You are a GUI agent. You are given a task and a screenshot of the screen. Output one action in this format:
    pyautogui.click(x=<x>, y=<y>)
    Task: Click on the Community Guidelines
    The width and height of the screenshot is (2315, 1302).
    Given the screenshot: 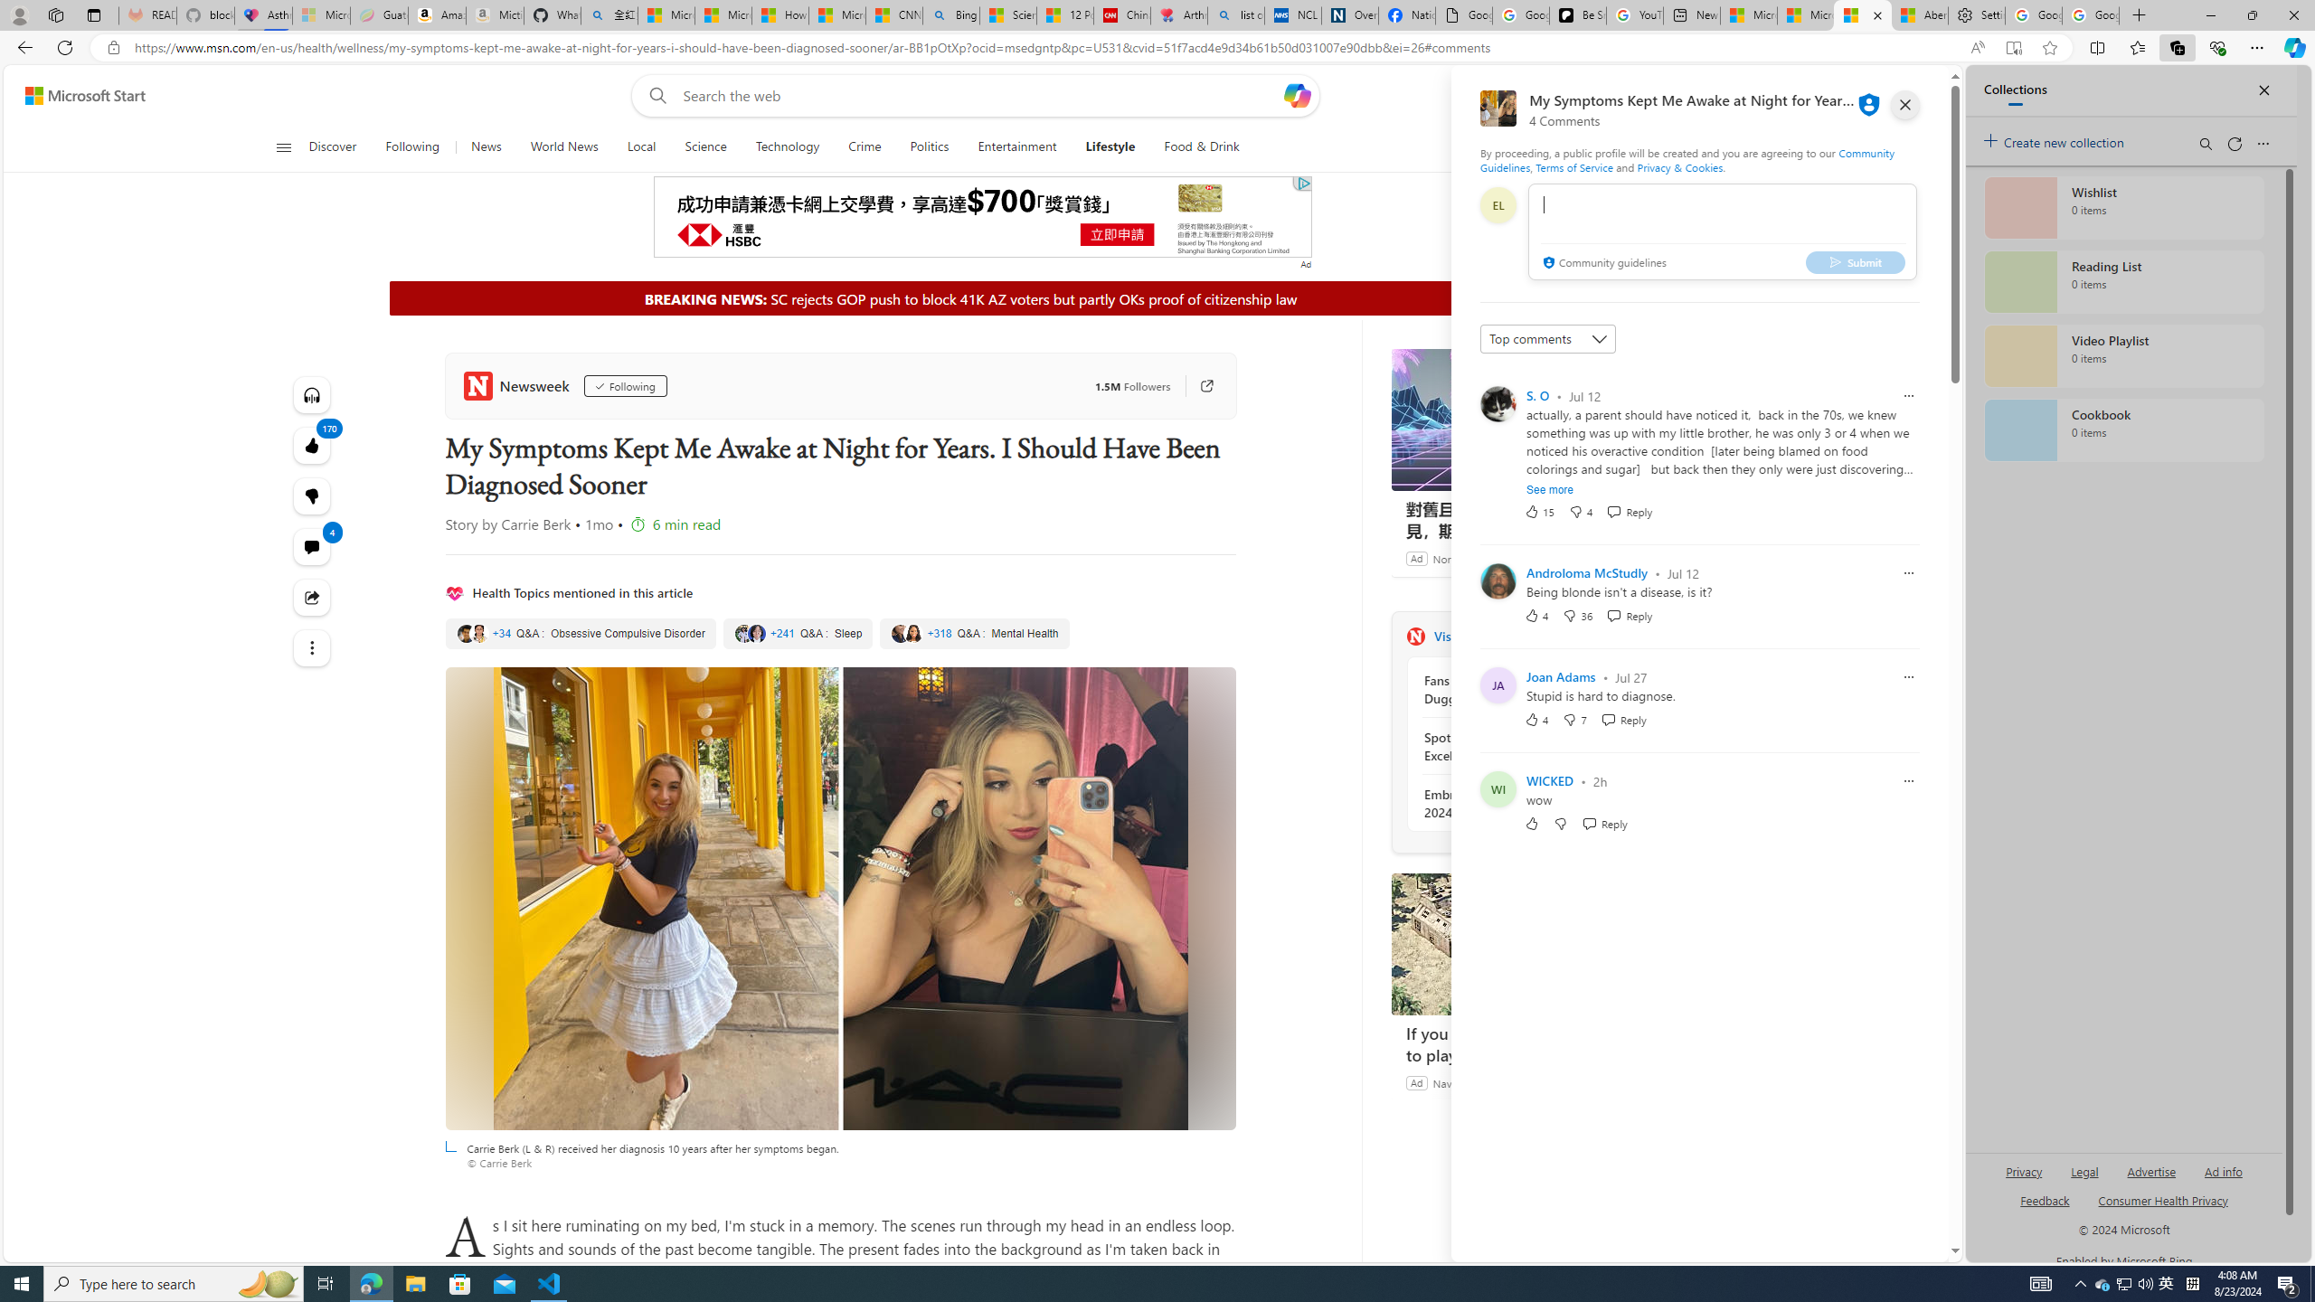 What is the action you would take?
    pyautogui.click(x=1686, y=159)
    